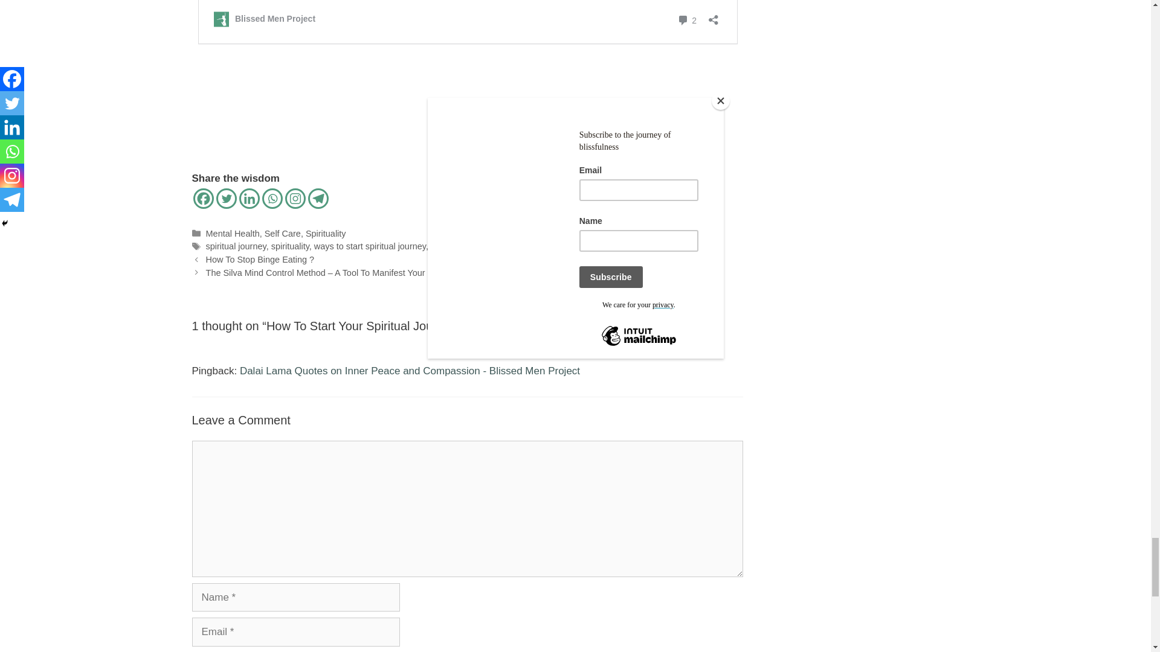 The image size is (1160, 652). I want to click on Twitter, so click(226, 198).